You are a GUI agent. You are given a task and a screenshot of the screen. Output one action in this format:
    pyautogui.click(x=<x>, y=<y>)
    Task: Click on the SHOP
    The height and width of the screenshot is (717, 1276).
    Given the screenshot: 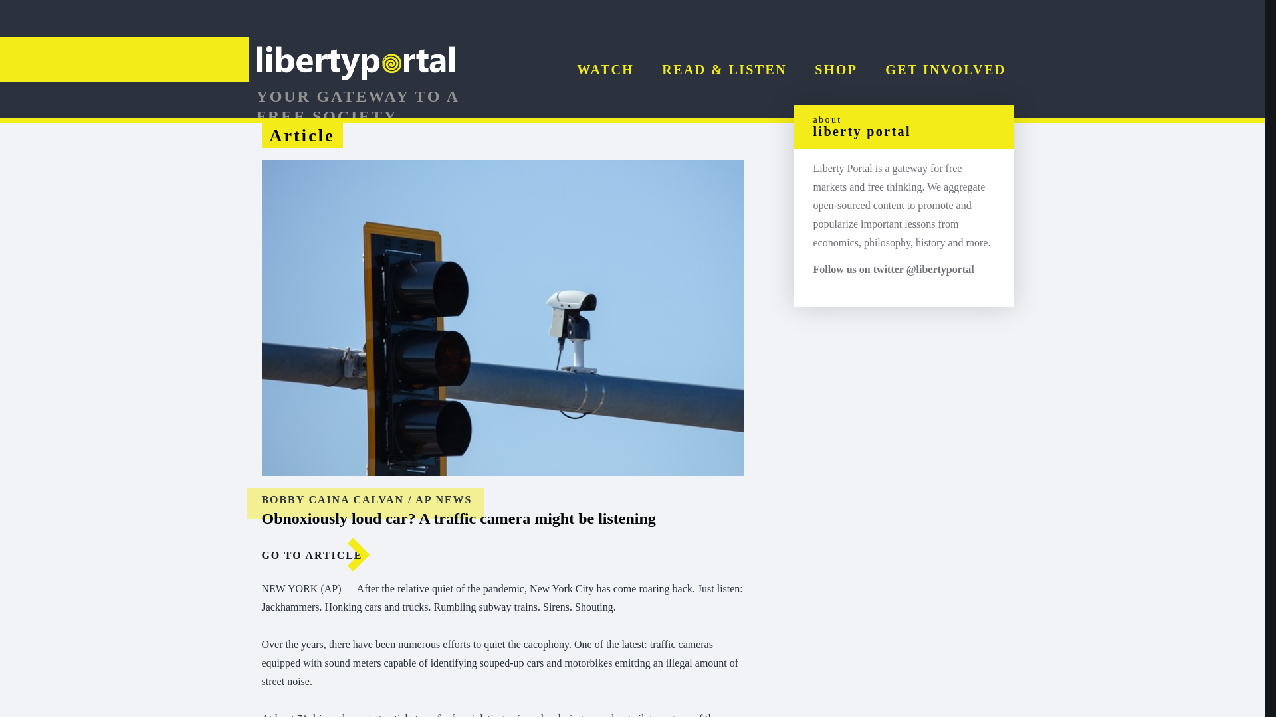 What is the action you would take?
    pyautogui.click(x=836, y=69)
    